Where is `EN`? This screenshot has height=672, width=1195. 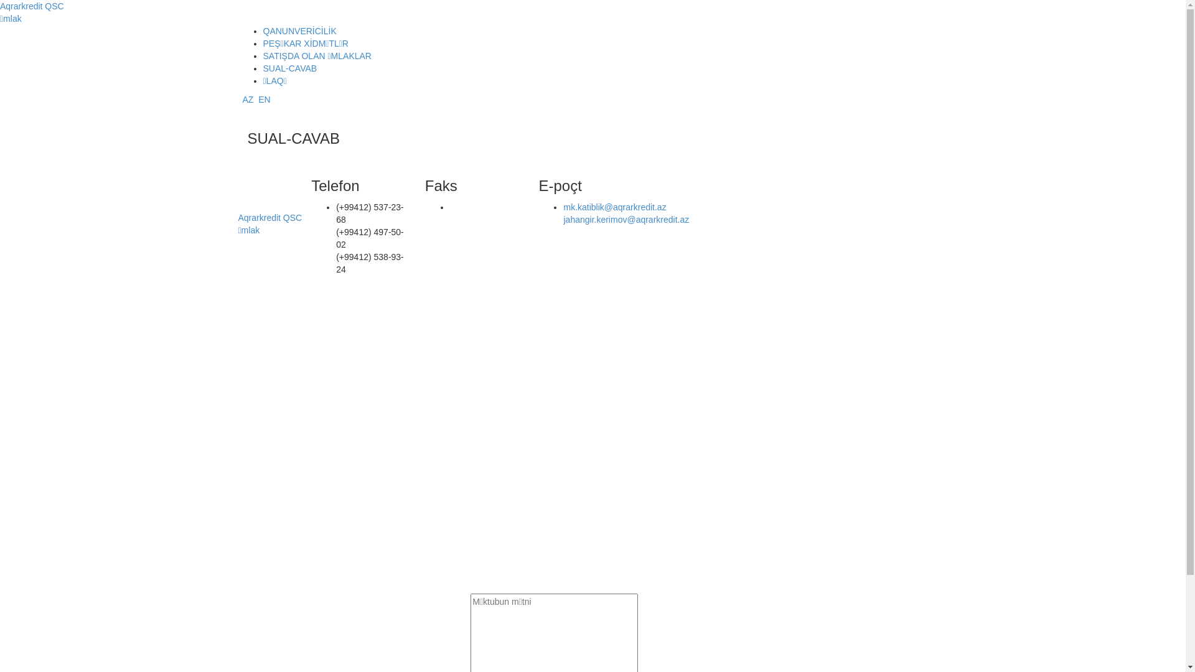 EN is located at coordinates (264, 100).